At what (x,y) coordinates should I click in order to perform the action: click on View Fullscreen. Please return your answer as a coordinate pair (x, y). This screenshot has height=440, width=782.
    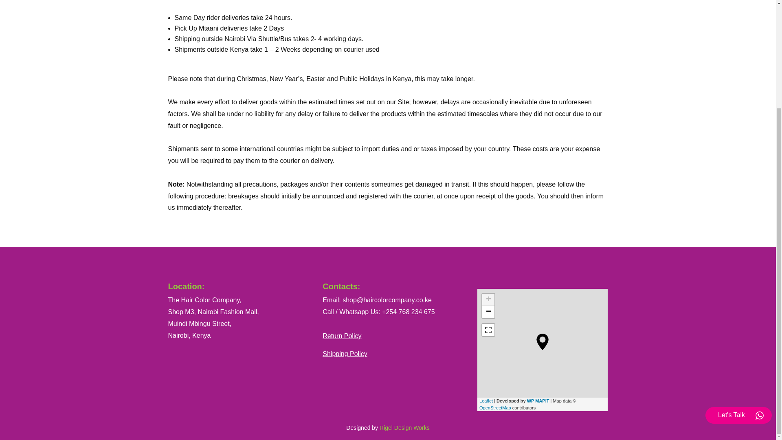
    Looking at the image, I should click on (488, 330).